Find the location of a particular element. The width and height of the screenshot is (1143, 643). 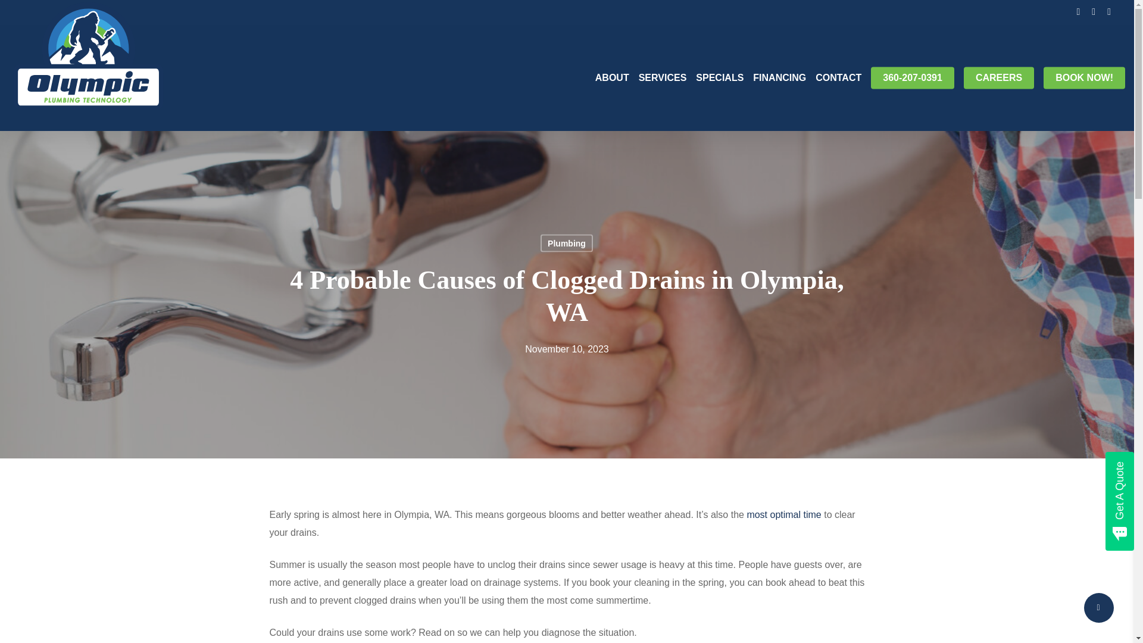

SERVICES is located at coordinates (663, 78).